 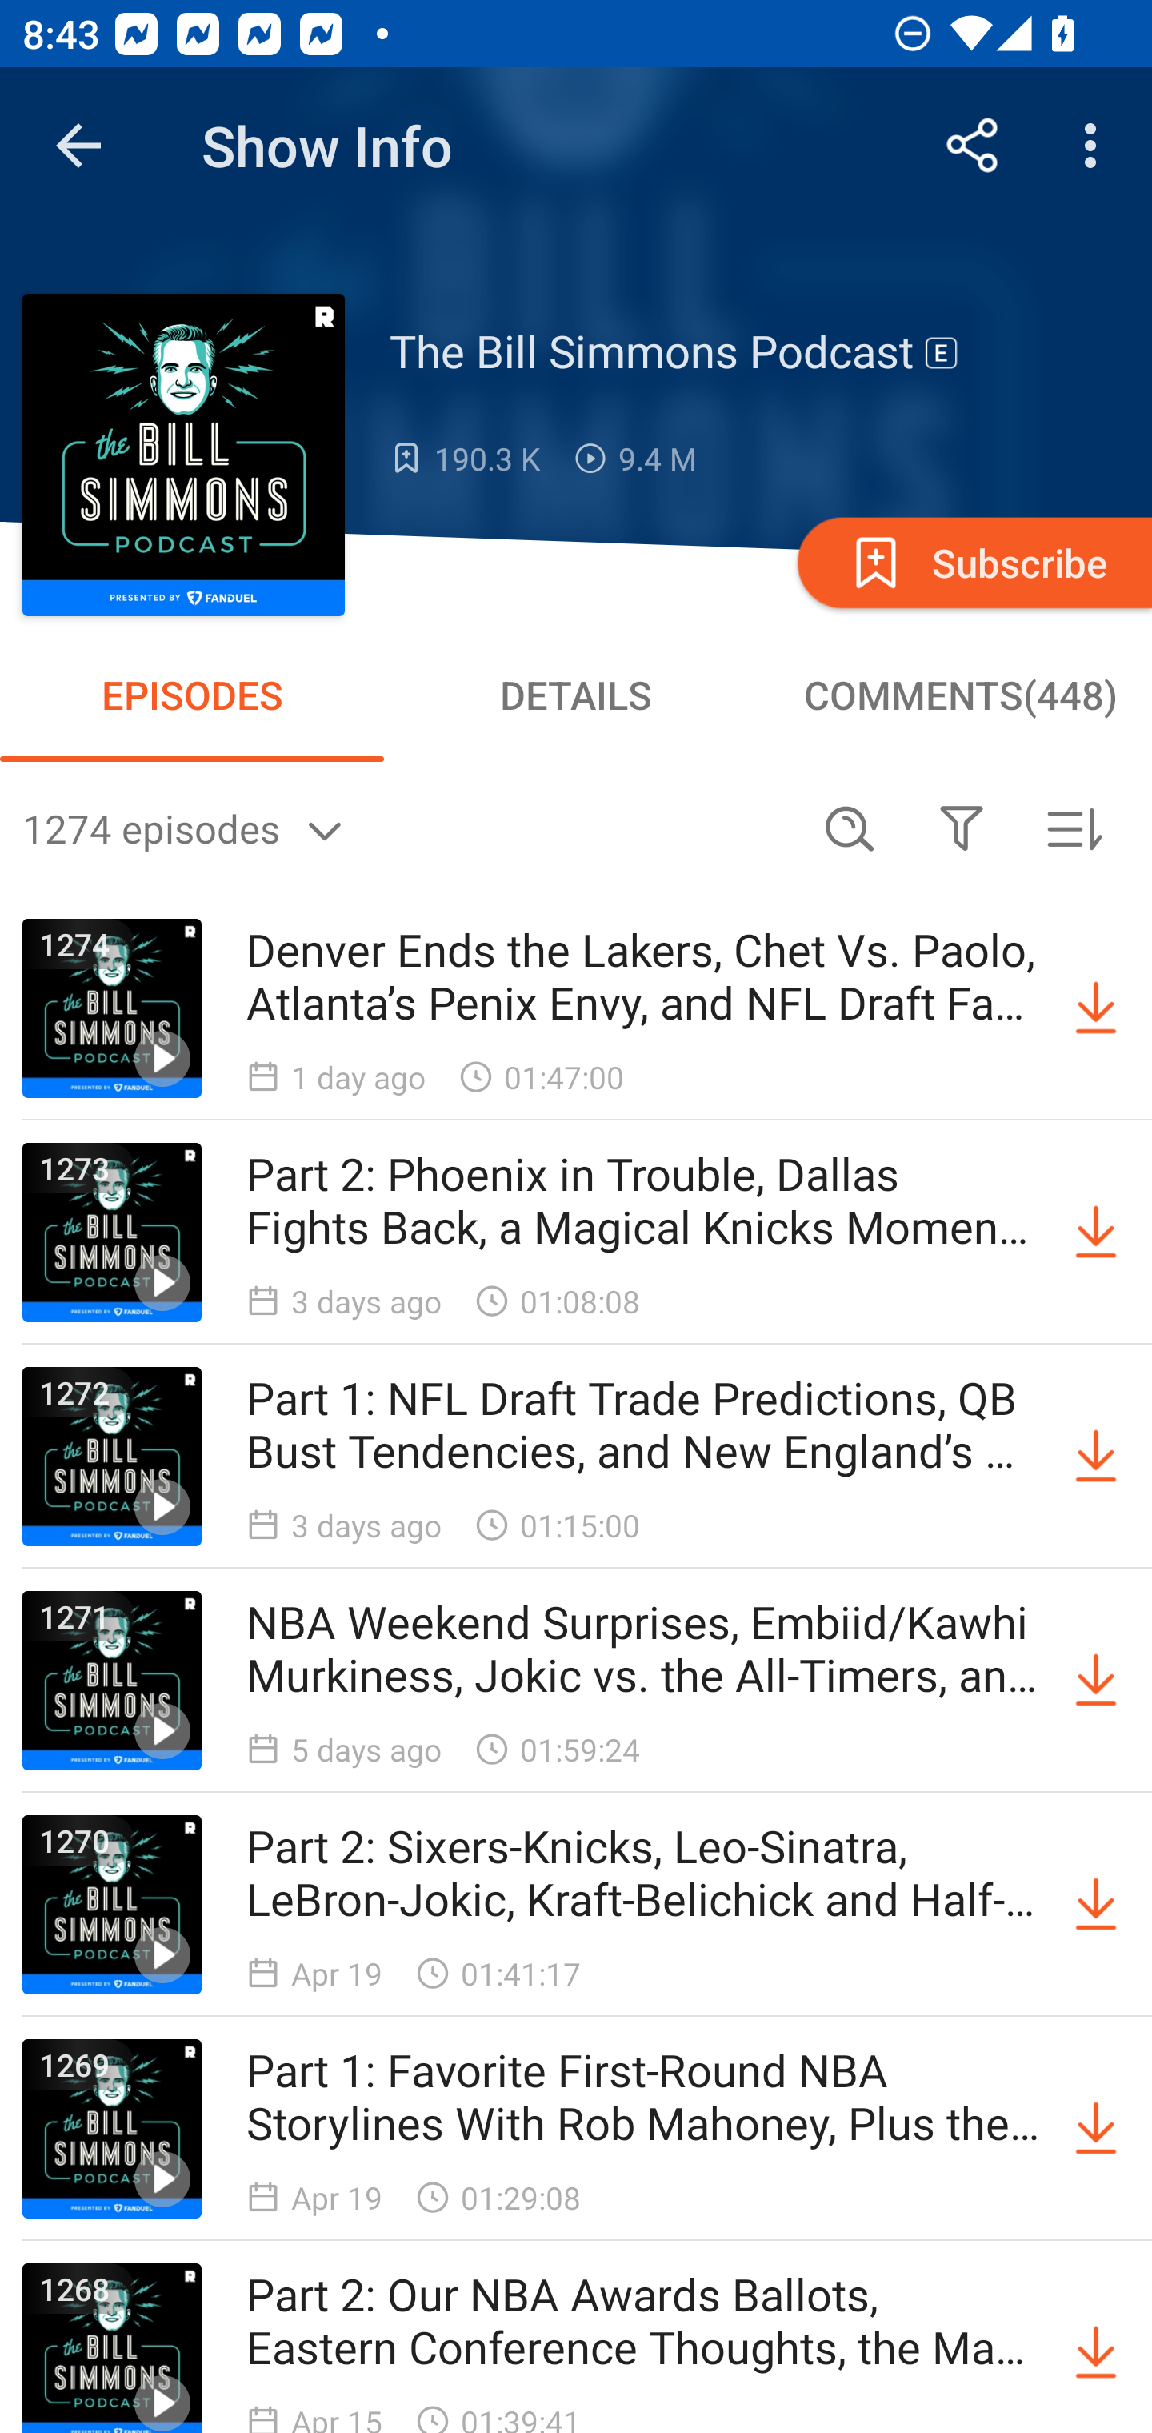 I want to click on Subscribe, so click(x=972, y=562).